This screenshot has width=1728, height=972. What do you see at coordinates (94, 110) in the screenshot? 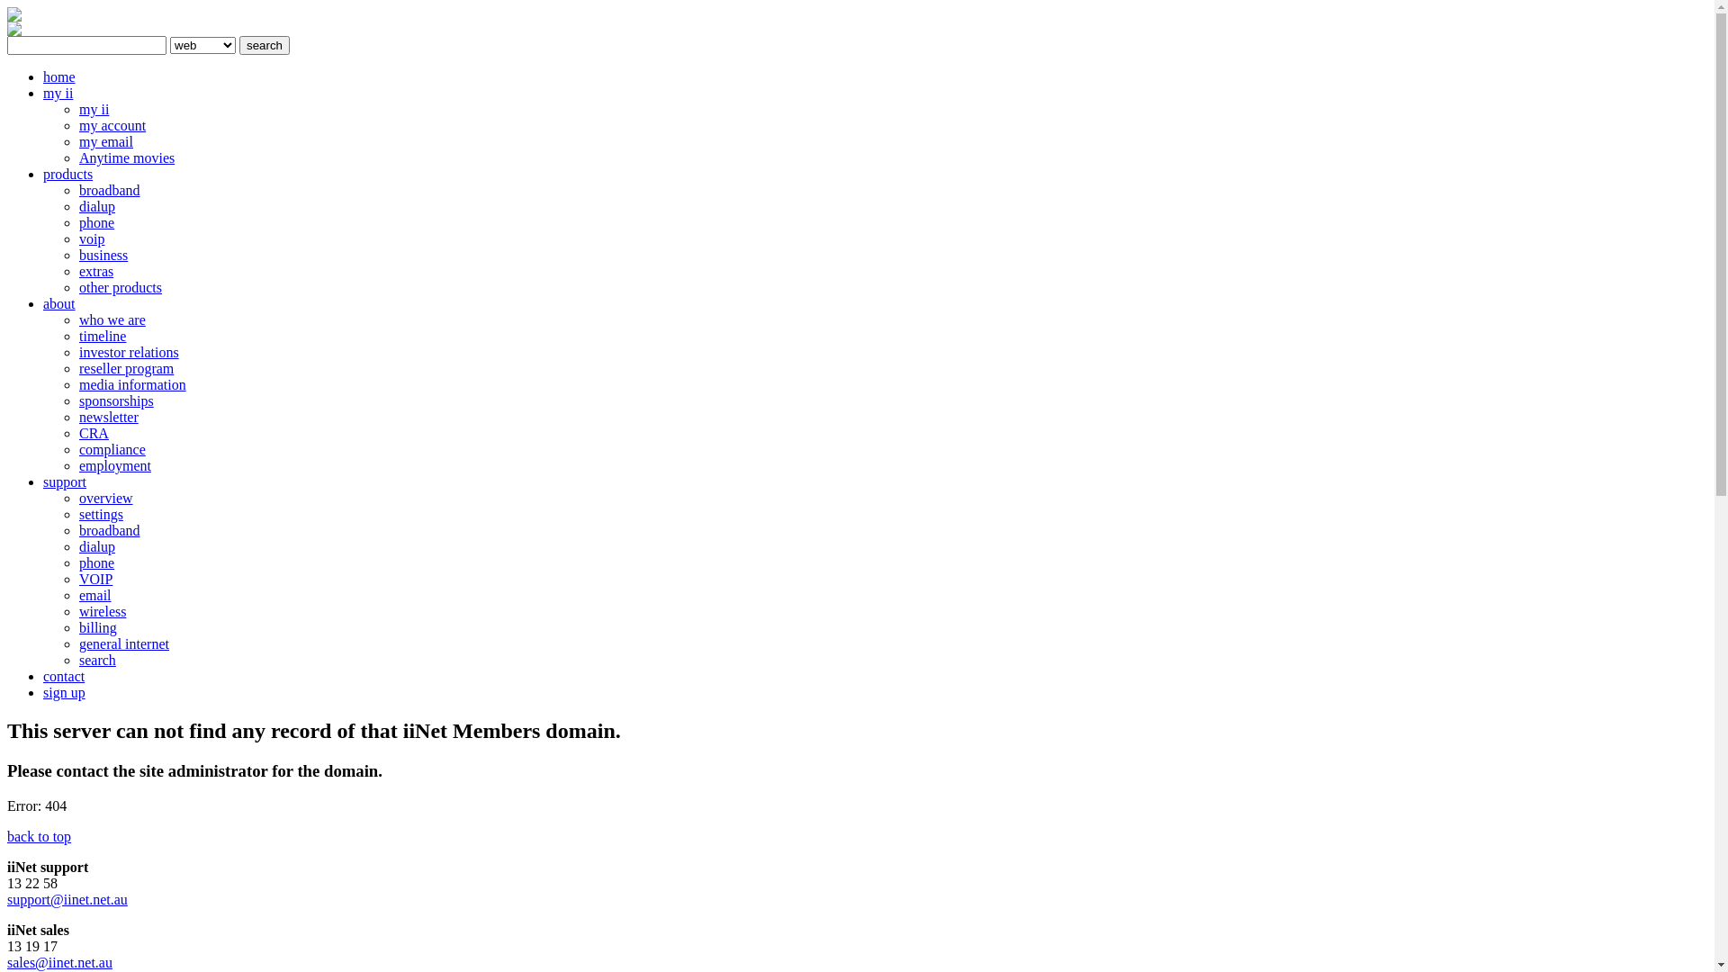
I see `my ii` at bounding box center [94, 110].